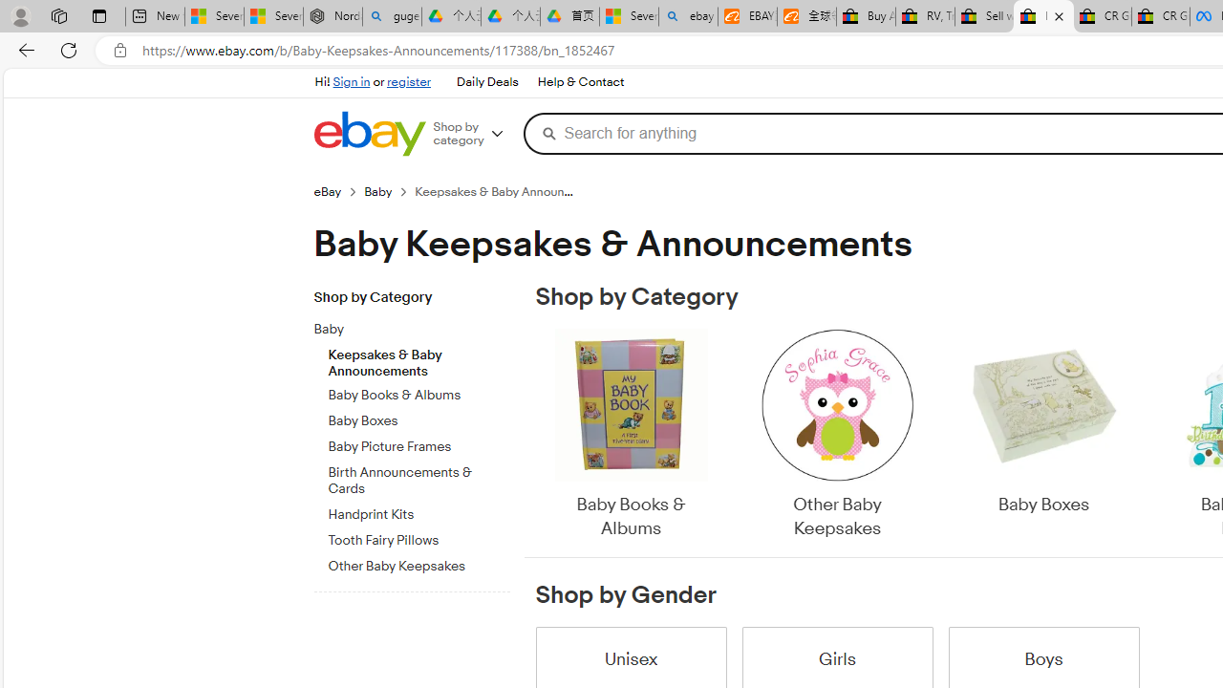 The height and width of the screenshot is (688, 1223). What do you see at coordinates (418, 514) in the screenshot?
I see `Handprint Kits` at bounding box center [418, 514].